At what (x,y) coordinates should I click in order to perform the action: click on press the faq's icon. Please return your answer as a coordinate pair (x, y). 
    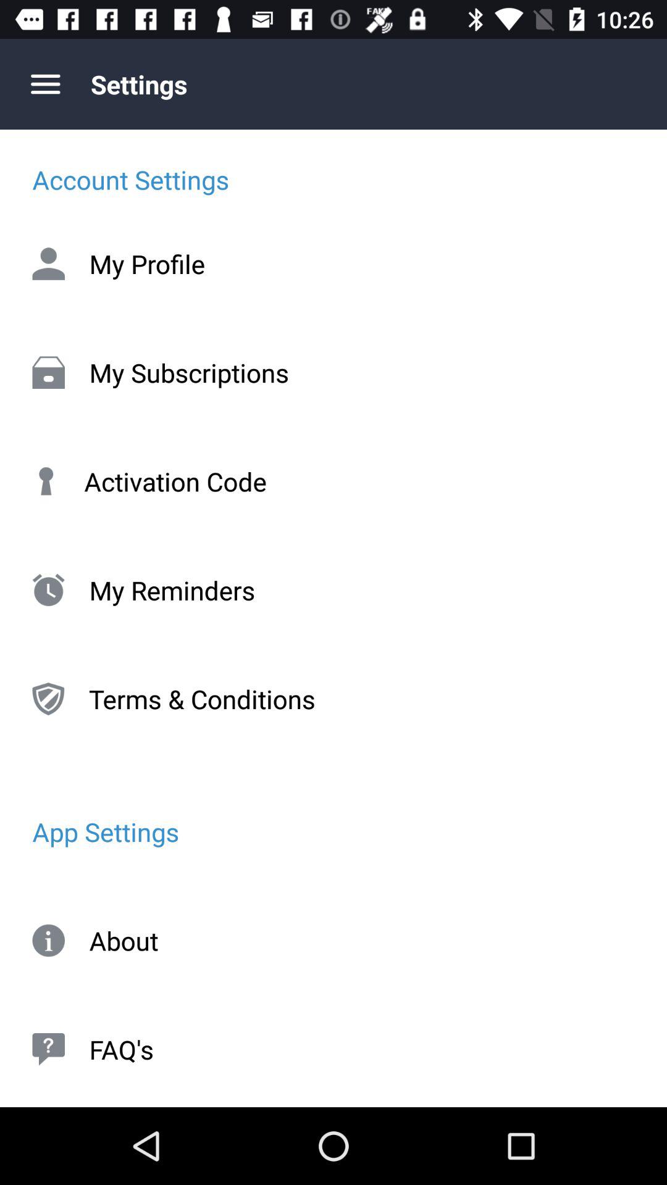
    Looking at the image, I should click on (333, 1049).